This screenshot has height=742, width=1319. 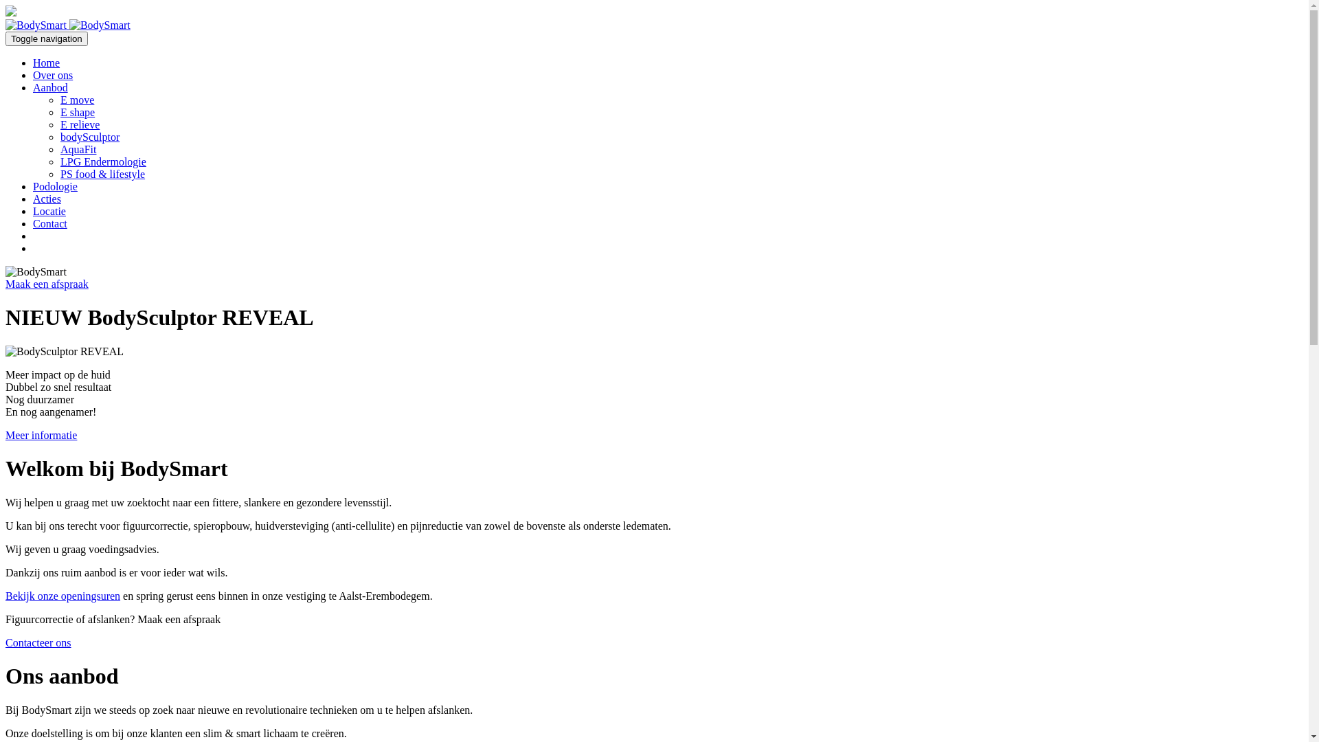 What do you see at coordinates (78, 113) in the screenshot?
I see `E shape` at bounding box center [78, 113].